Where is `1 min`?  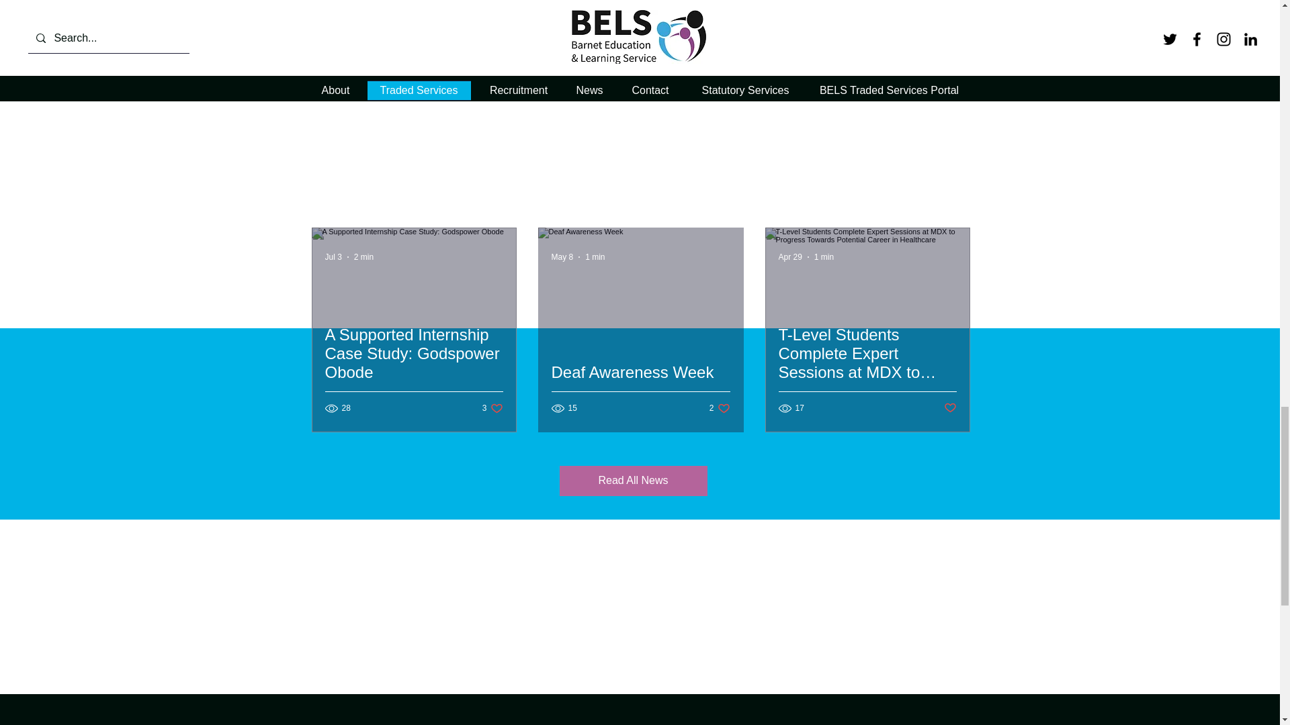
1 min is located at coordinates (595, 256).